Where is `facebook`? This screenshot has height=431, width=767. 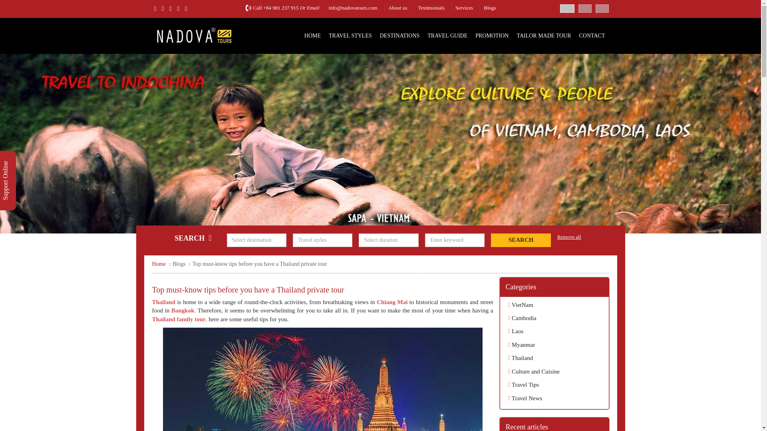
facebook is located at coordinates (155, 8).